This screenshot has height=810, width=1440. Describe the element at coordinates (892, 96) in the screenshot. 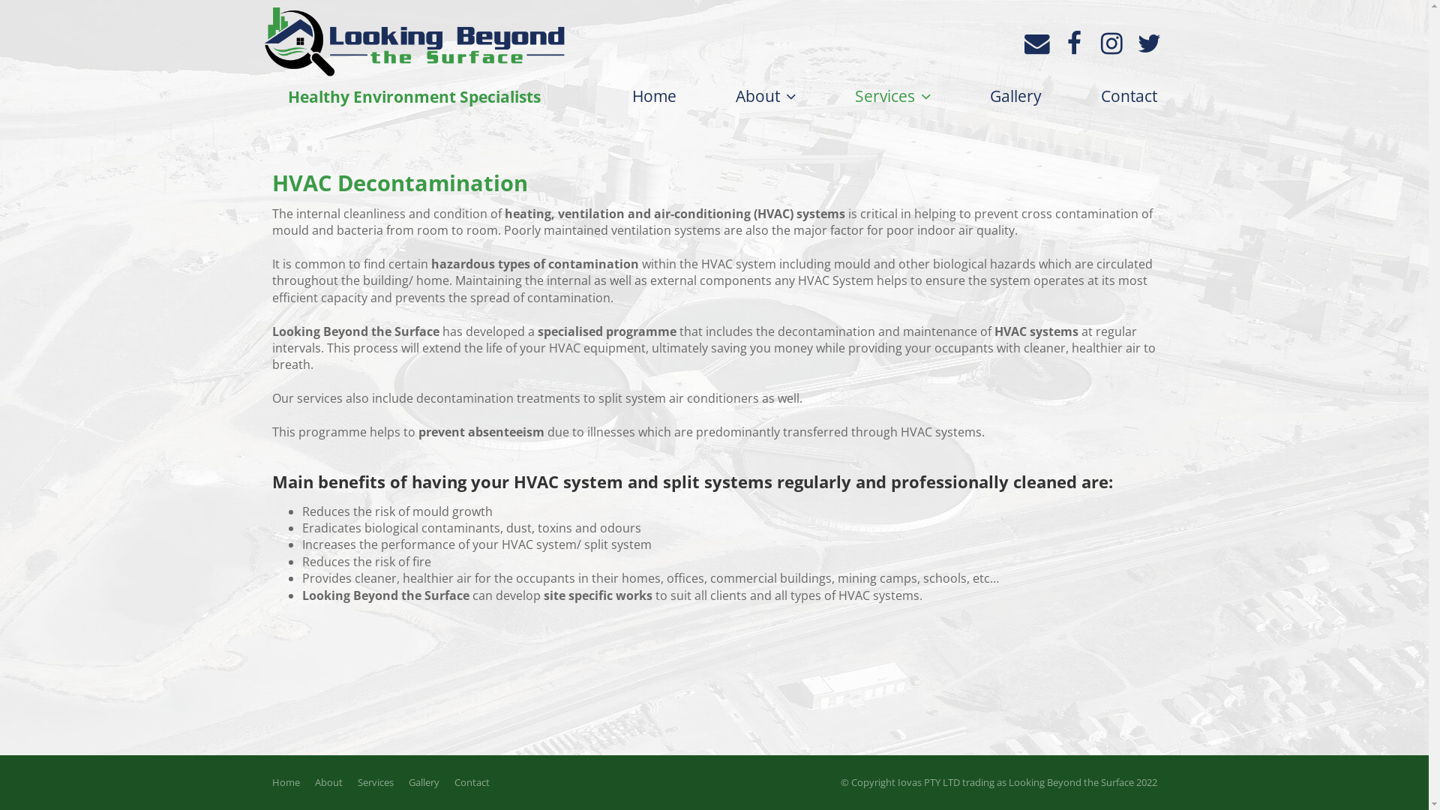

I see `Services` at that location.